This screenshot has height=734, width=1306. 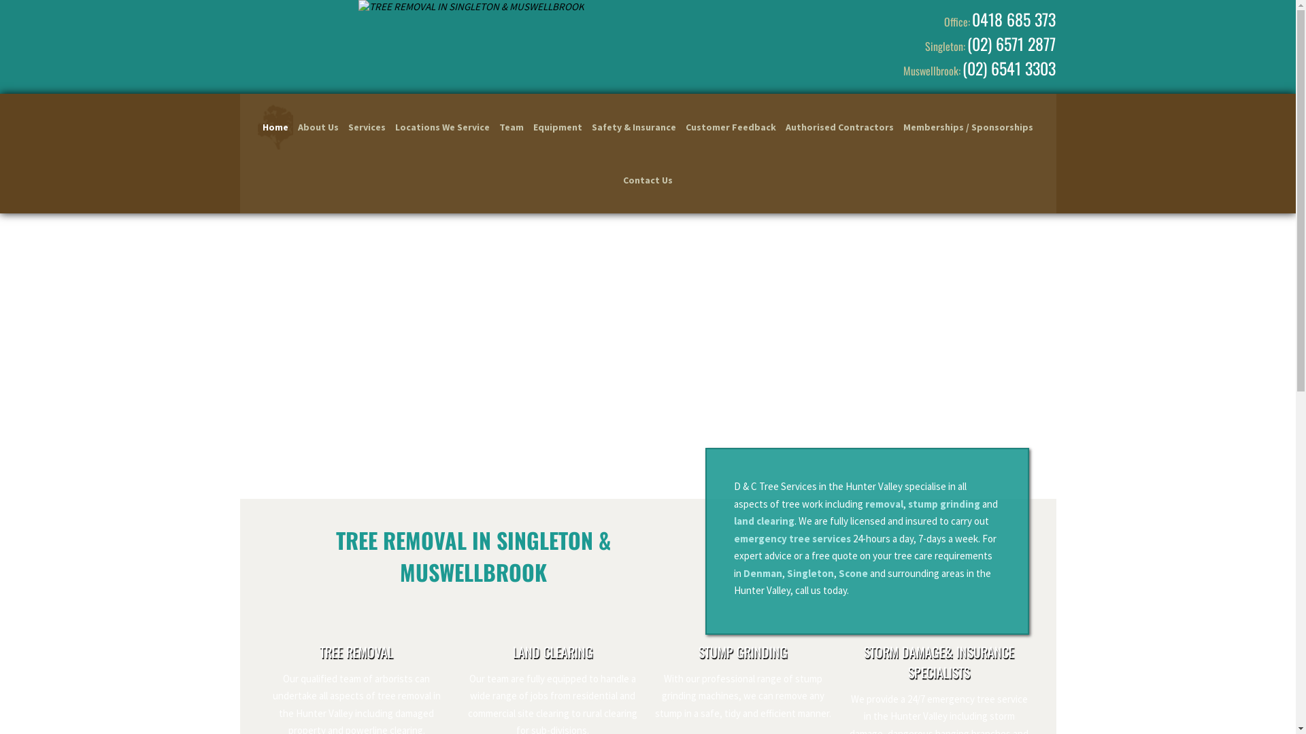 What do you see at coordinates (765, 521) in the screenshot?
I see `land clearing` at bounding box center [765, 521].